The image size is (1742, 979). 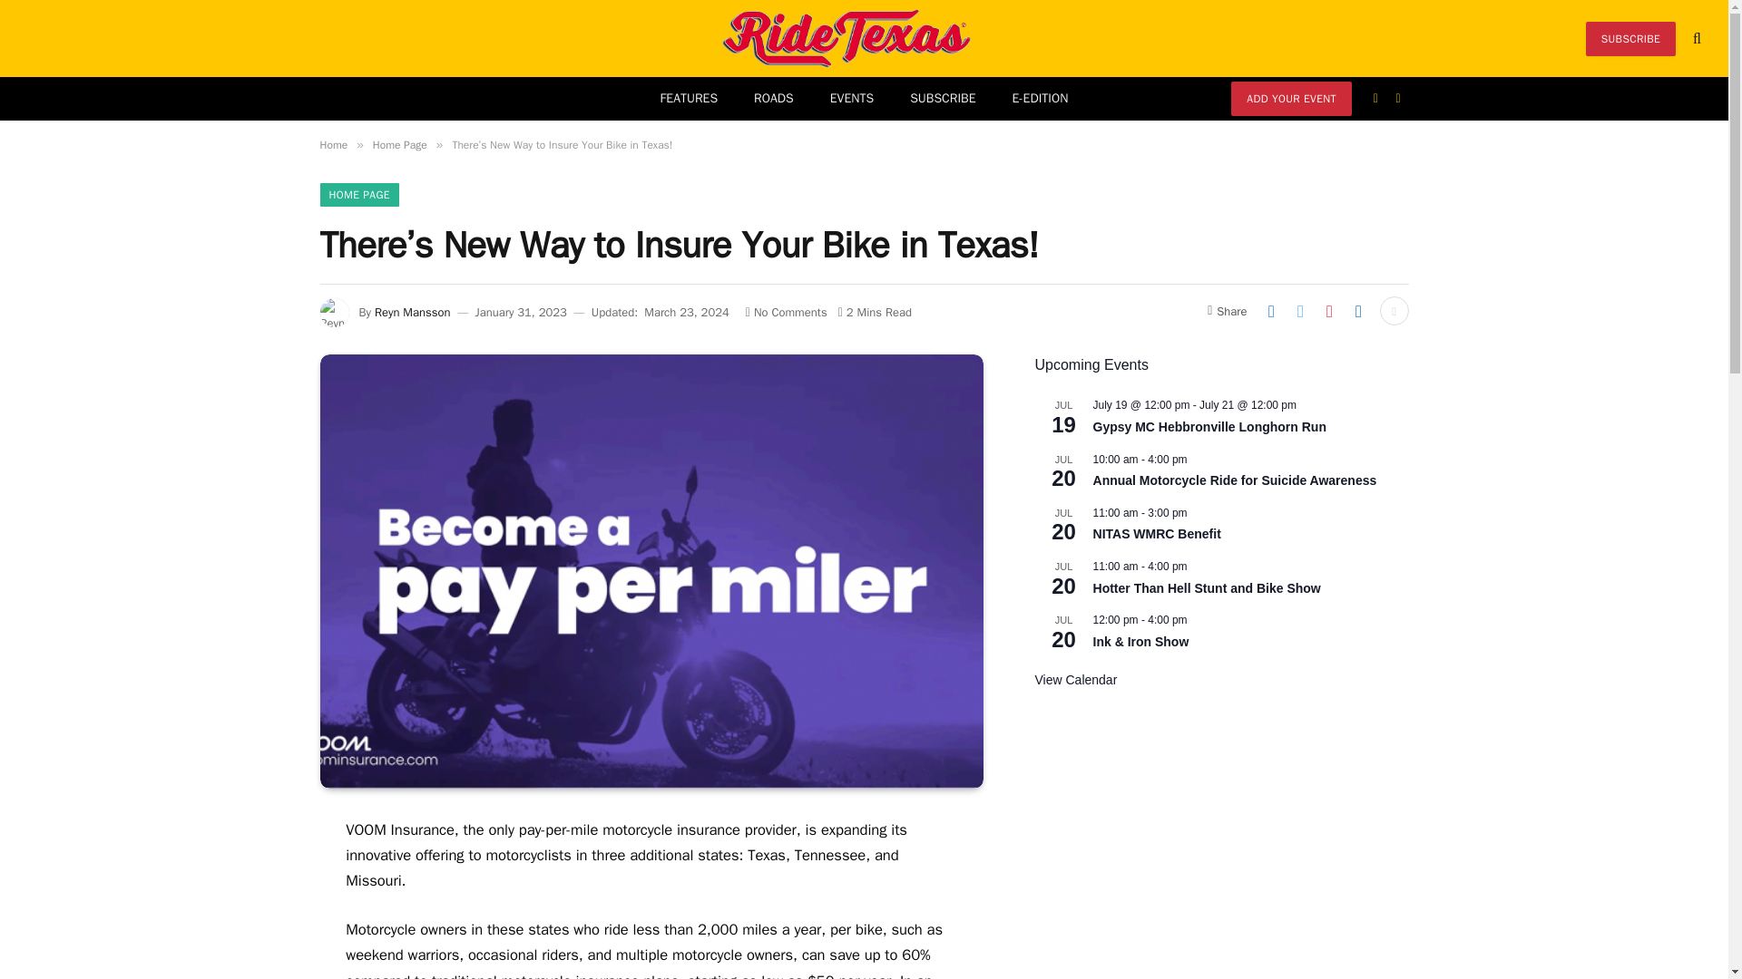 I want to click on Reyn Mansson, so click(x=412, y=312).